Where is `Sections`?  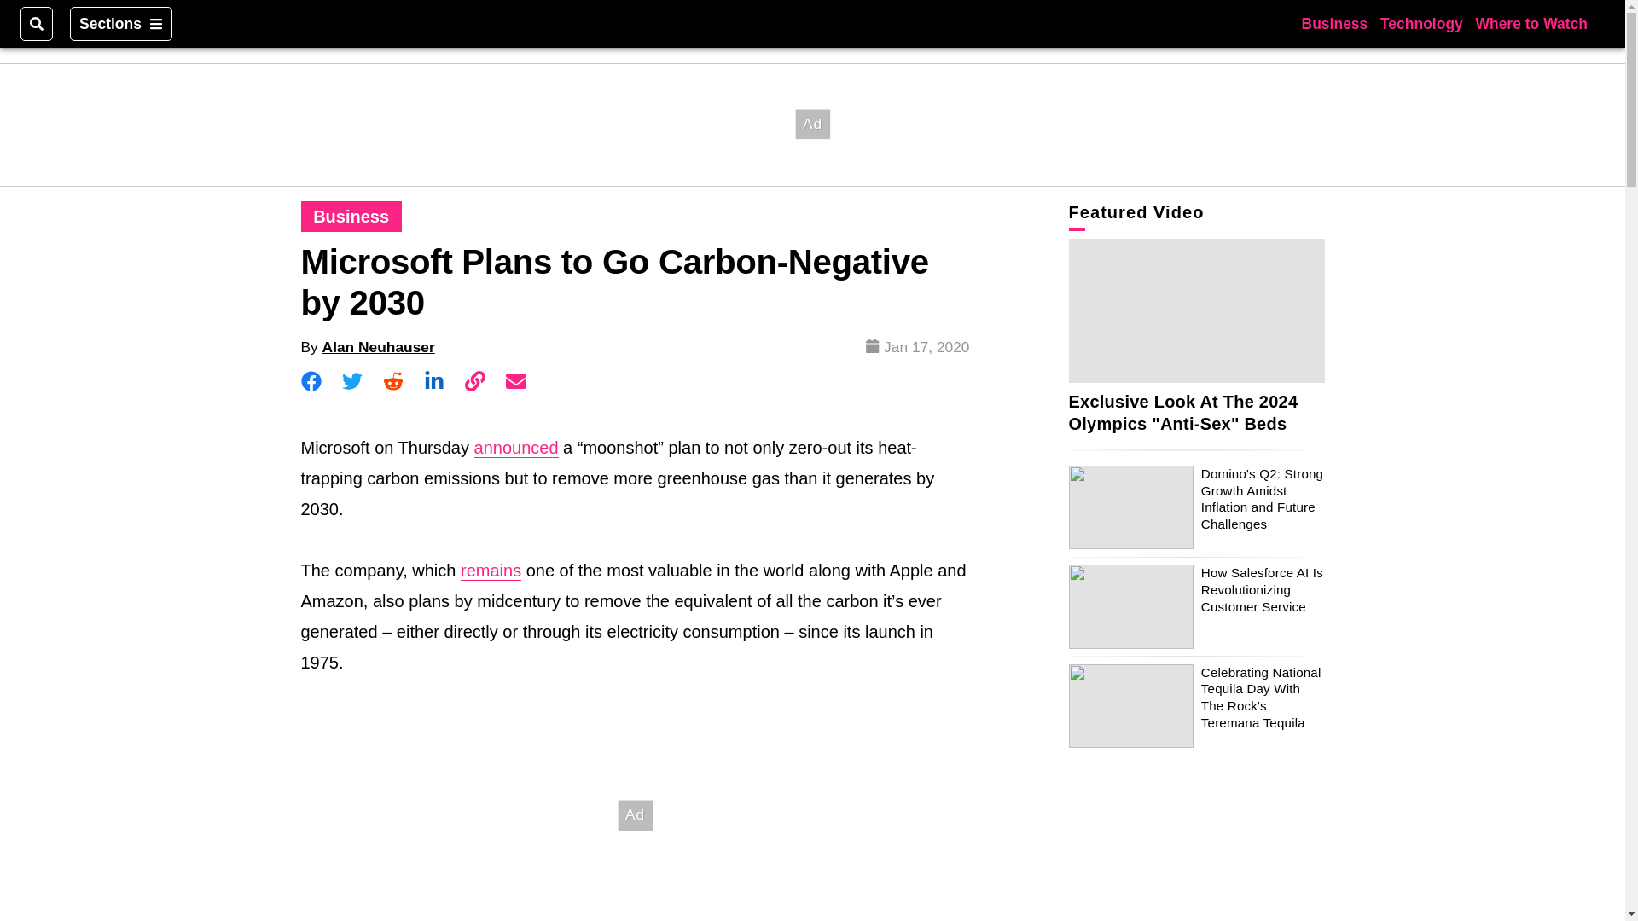
Sections is located at coordinates (121, 23).